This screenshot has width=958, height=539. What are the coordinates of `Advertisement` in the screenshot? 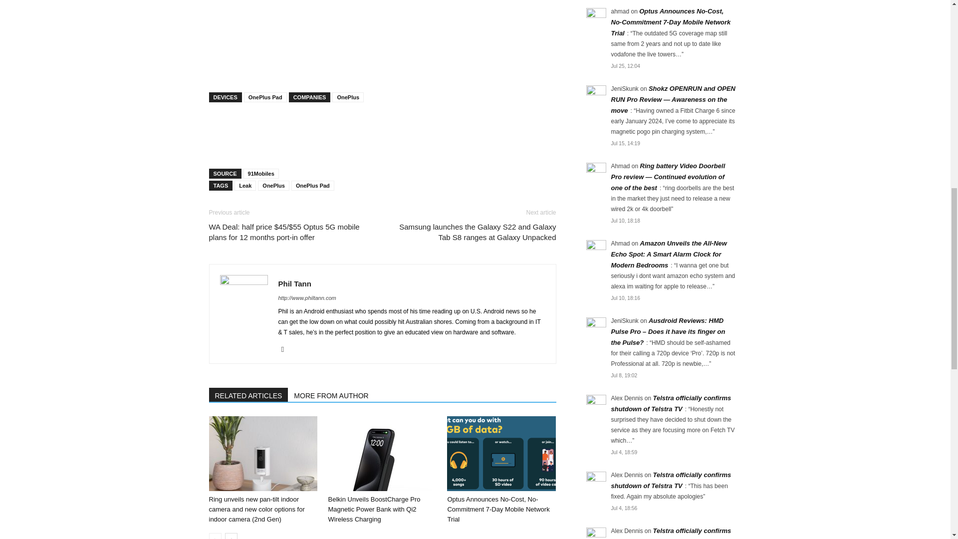 It's located at (382, 41).